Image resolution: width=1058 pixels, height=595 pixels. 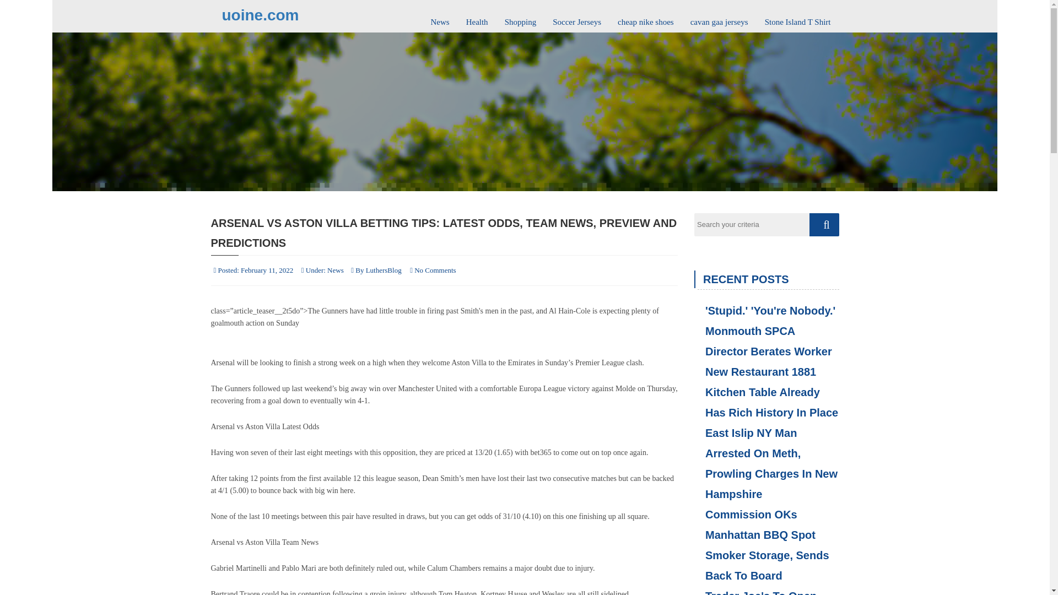 I want to click on News, so click(x=440, y=18).